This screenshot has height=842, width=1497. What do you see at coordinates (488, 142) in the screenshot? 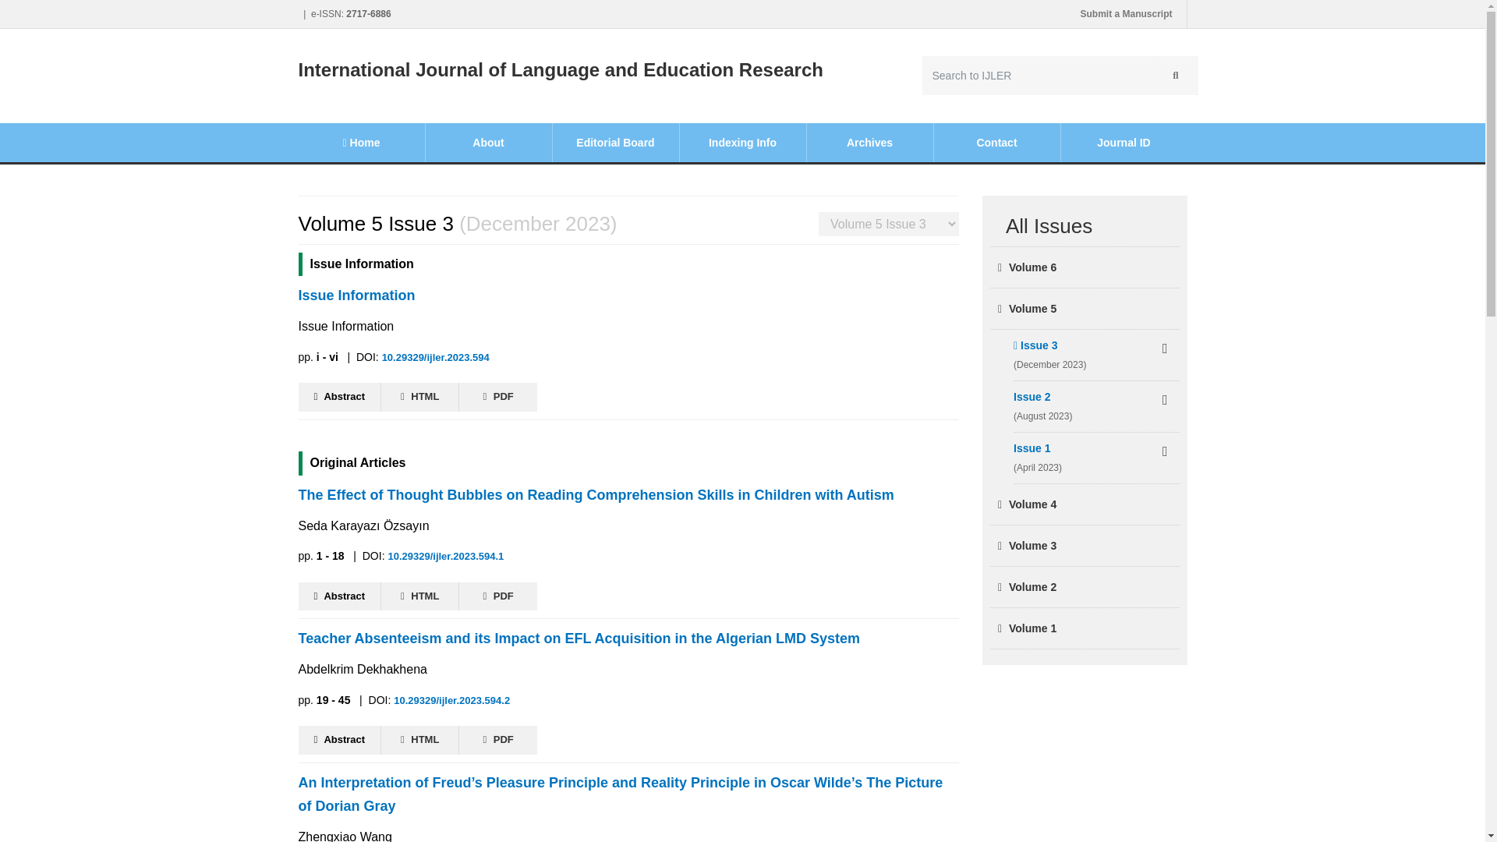
I see `About` at bounding box center [488, 142].